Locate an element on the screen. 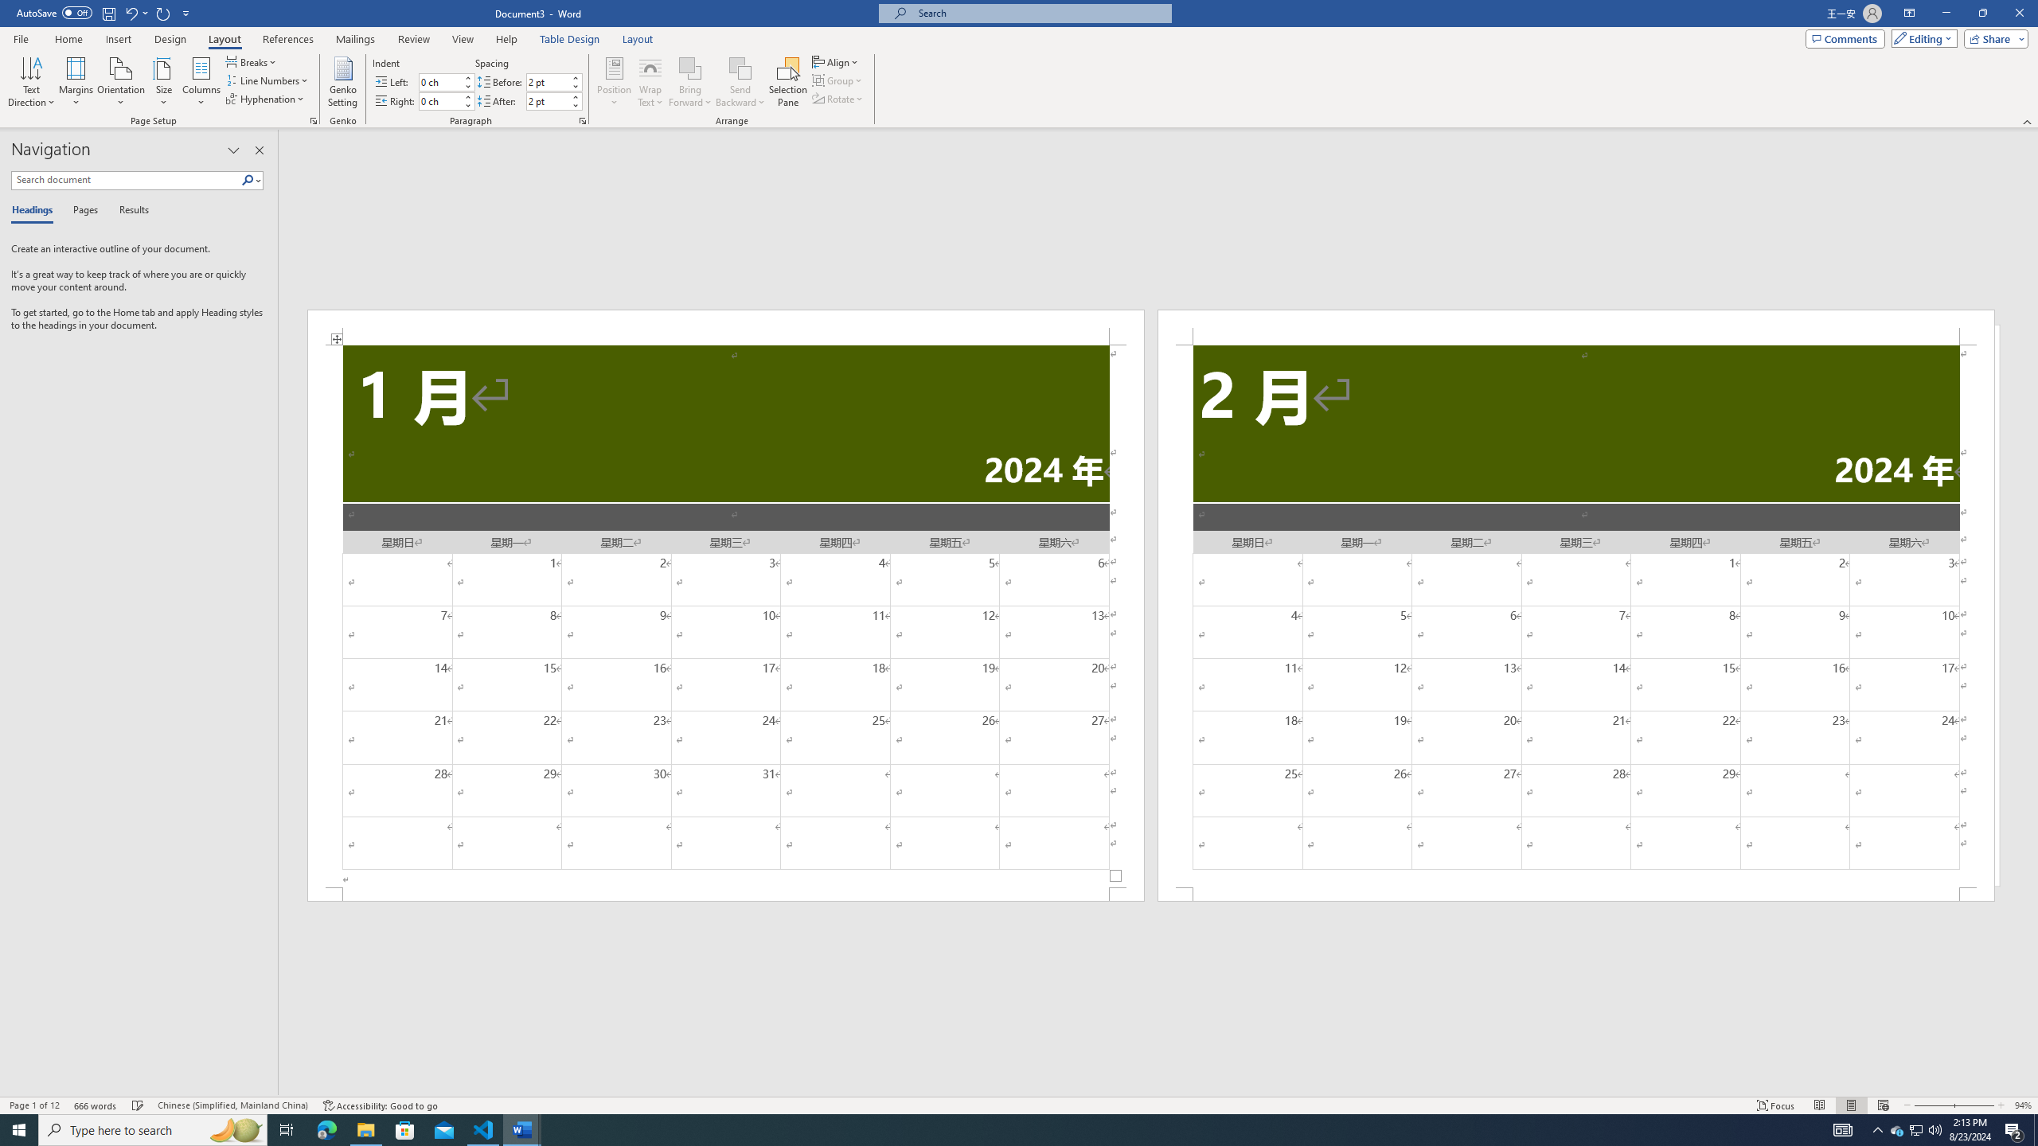 The image size is (2038, 1146). Hyphenation is located at coordinates (266, 99).